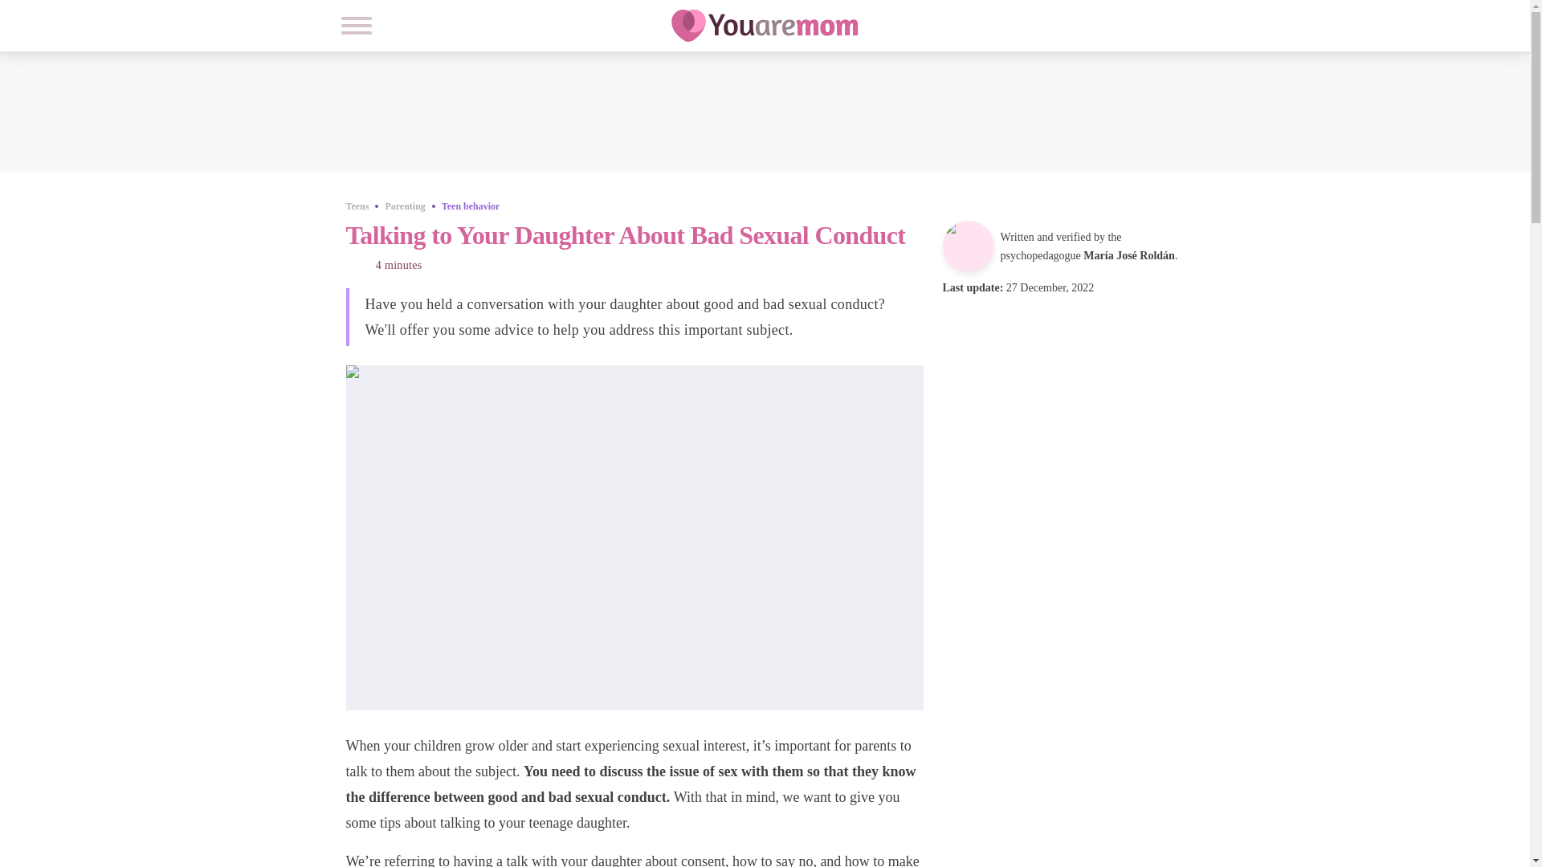 This screenshot has height=867, width=1542. I want to click on Teens, so click(357, 206).